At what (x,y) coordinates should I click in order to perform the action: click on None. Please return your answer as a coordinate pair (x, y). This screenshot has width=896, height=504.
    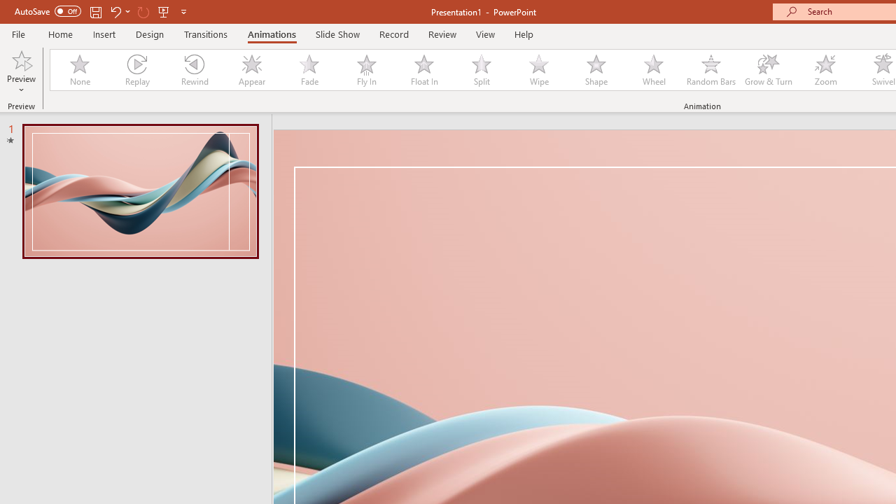
    Looking at the image, I should click on (79, 70).